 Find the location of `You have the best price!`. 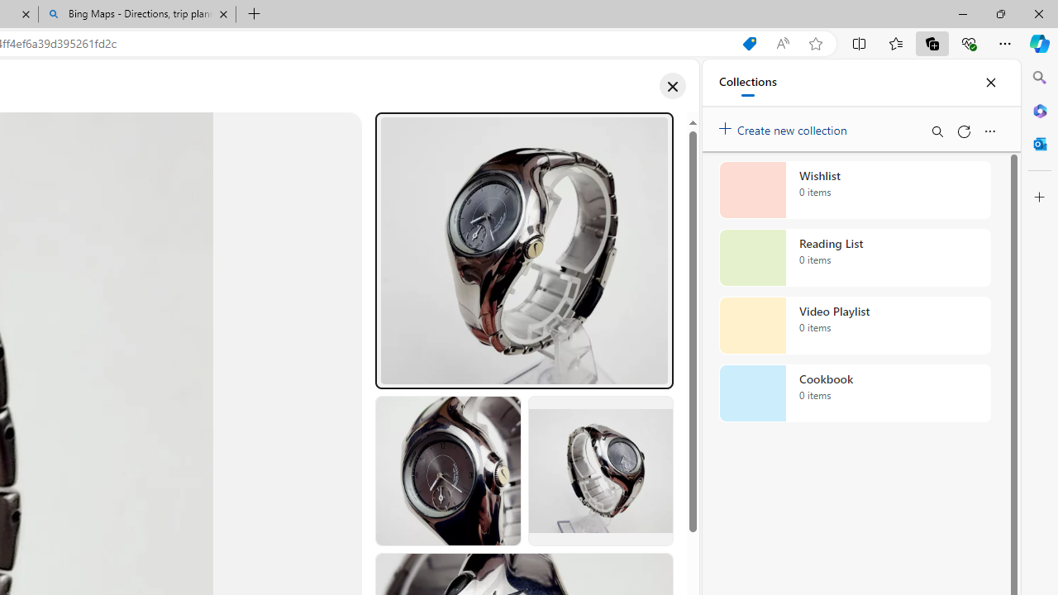

You have the best price! is located at coordinates (749, 44).